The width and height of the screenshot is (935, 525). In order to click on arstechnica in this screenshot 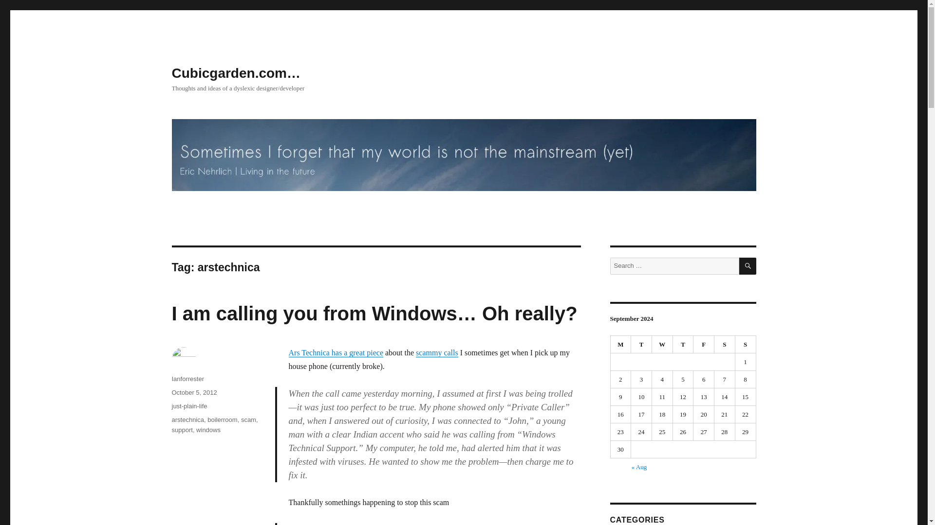, I will do `click(187, 420)`.